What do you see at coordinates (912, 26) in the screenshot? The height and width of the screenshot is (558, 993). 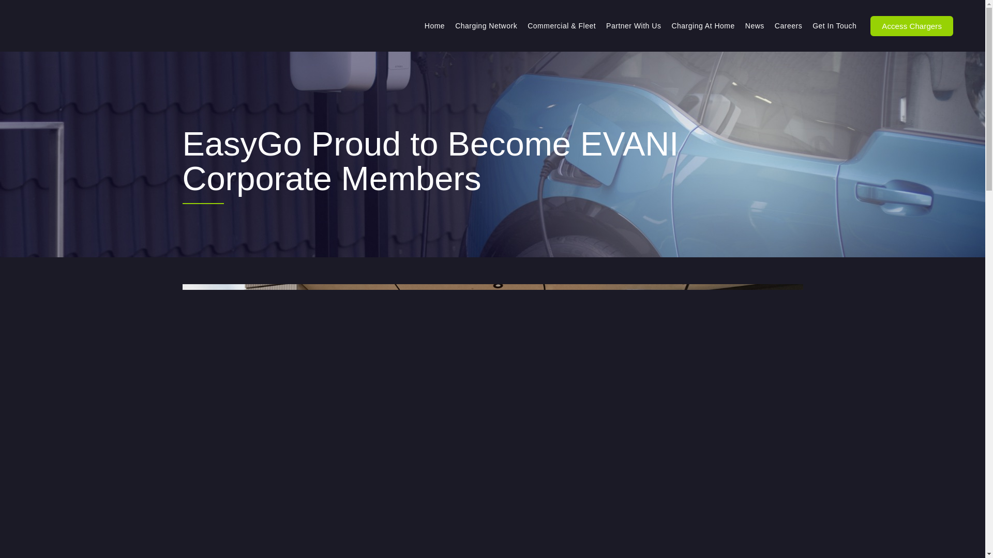 I see `Access Chargers` at bounding box center [912, 26].